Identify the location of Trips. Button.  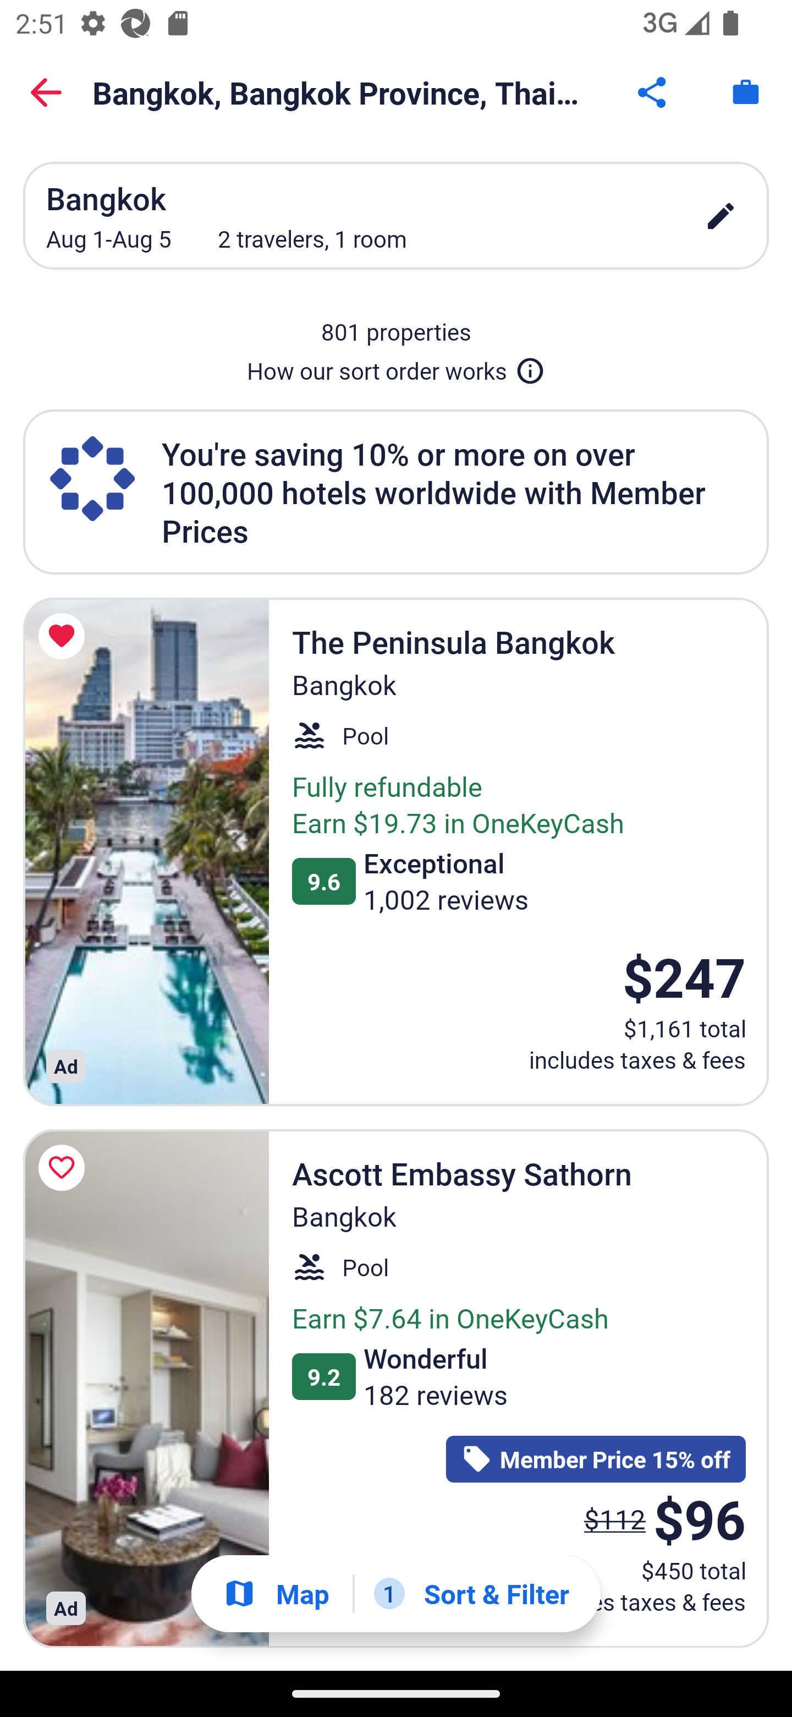
(746, 92).